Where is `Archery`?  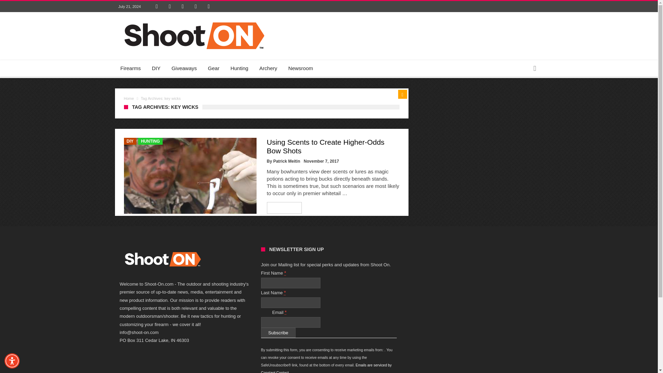 Archery is located at coordinates (268, 68).